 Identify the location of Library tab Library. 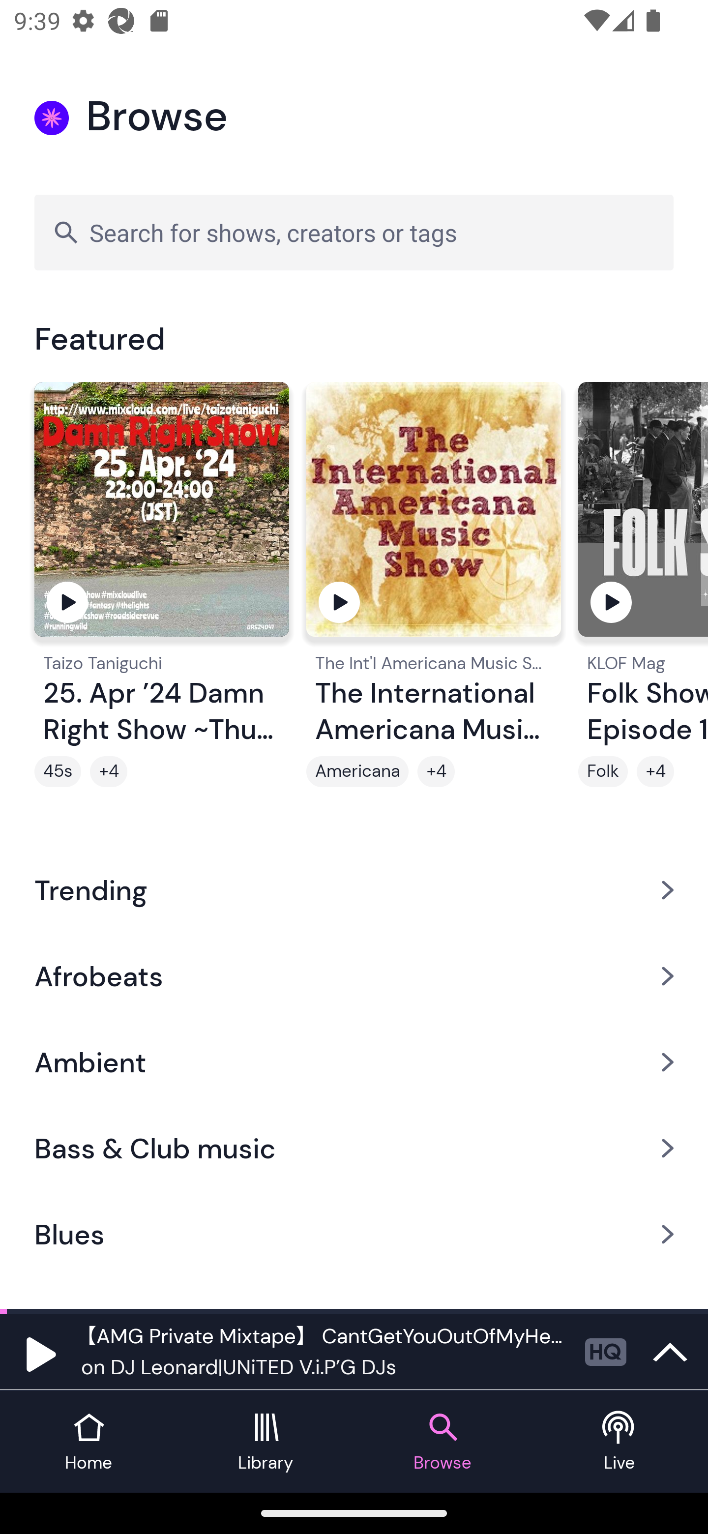
(265, 1442).